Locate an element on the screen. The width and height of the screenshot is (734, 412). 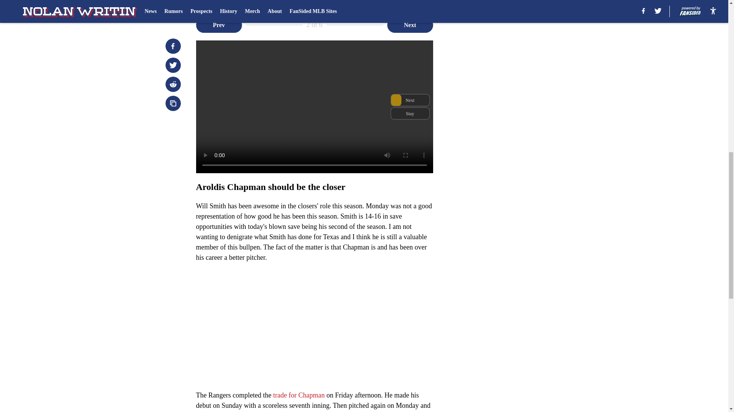
Prev is located at coordinates (219, 25).